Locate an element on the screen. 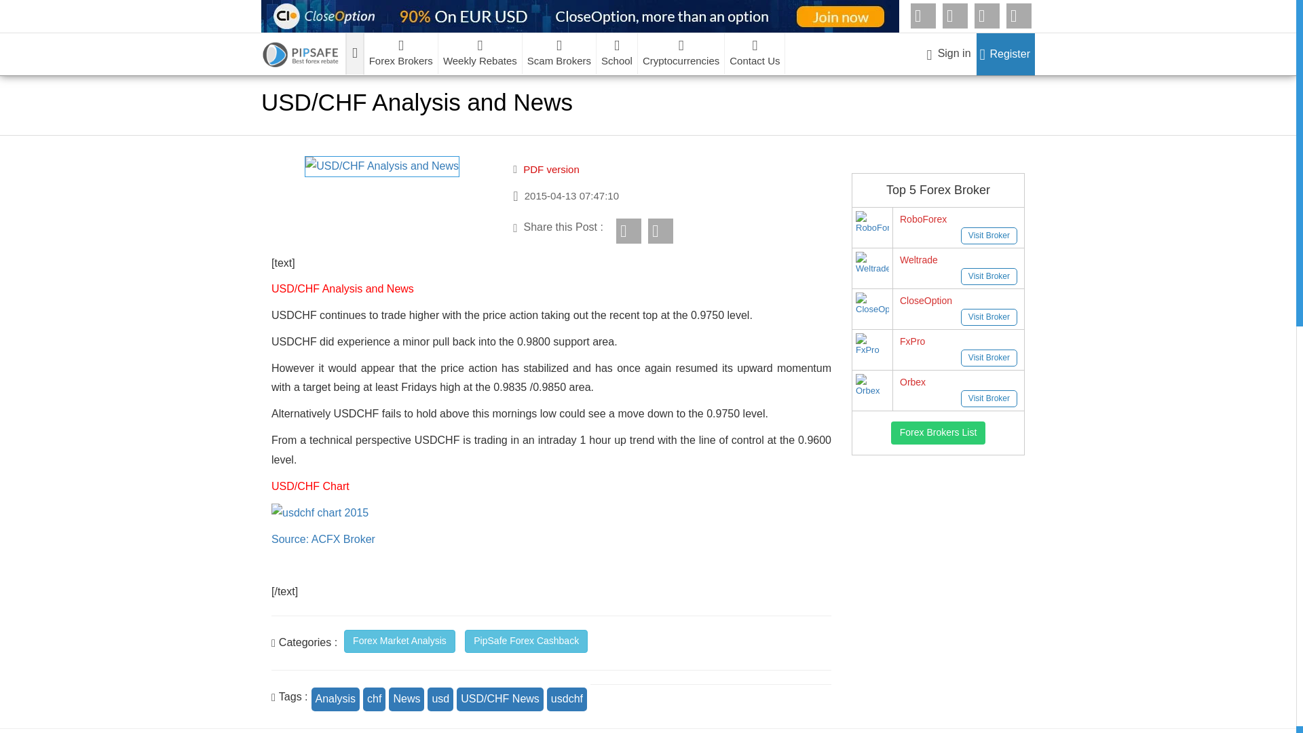  Instagram is located at coordinates (1019, 16).